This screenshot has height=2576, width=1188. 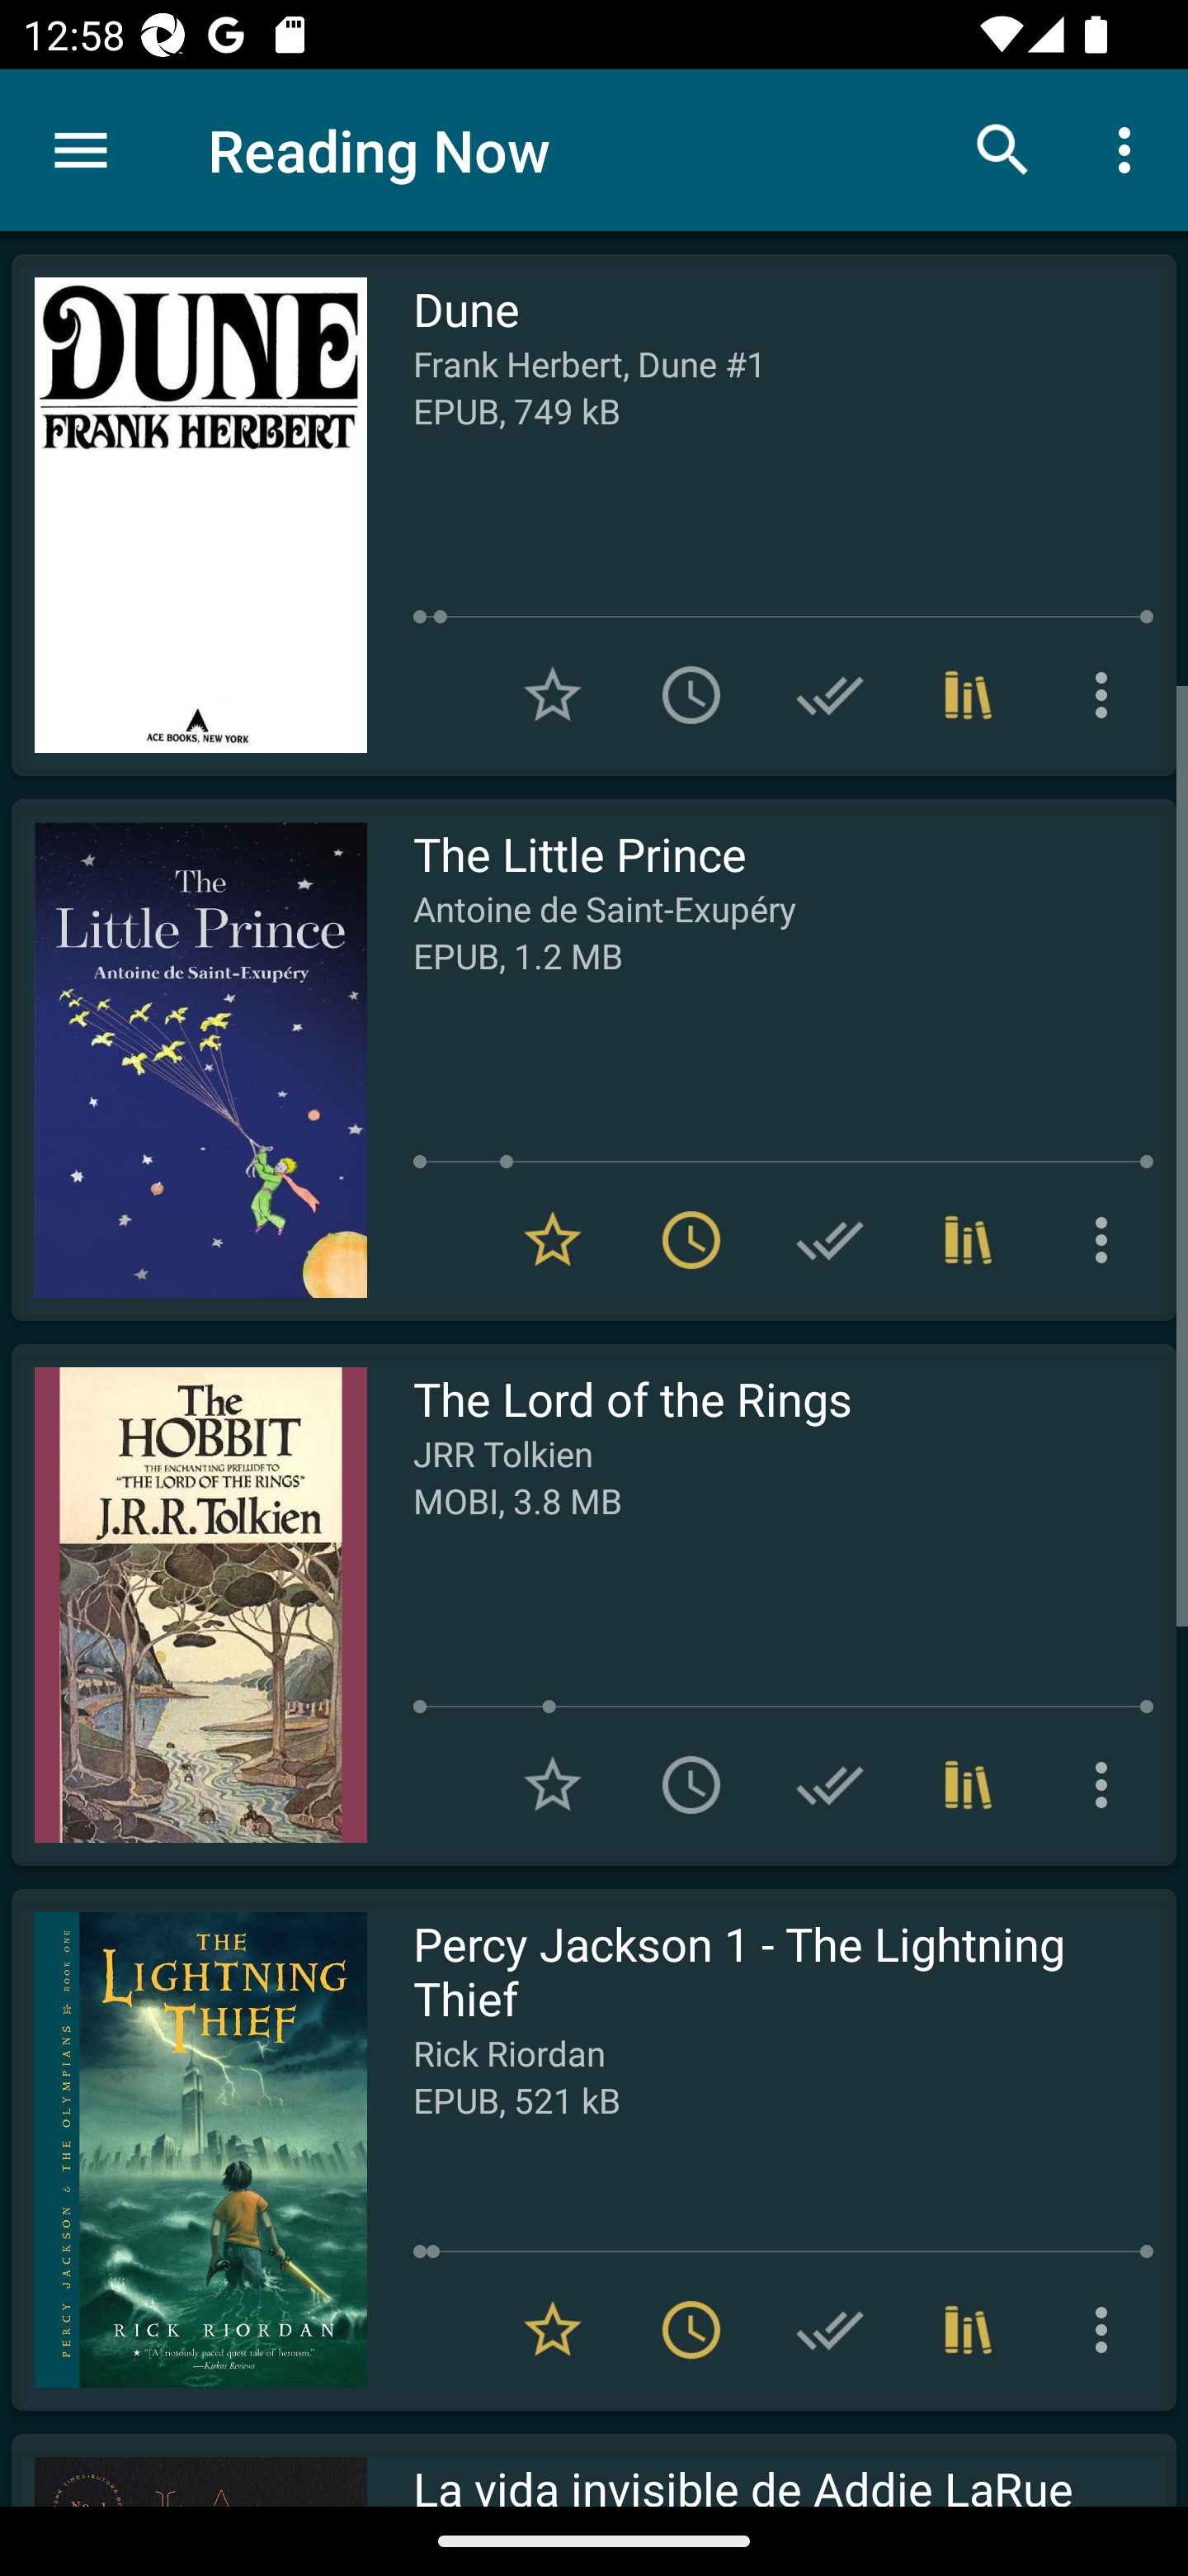 What do you see at coordinates (189, 1604) in the screenshot?
I see `Read The Lord of the Rings` at bounding box center [189, 1604].